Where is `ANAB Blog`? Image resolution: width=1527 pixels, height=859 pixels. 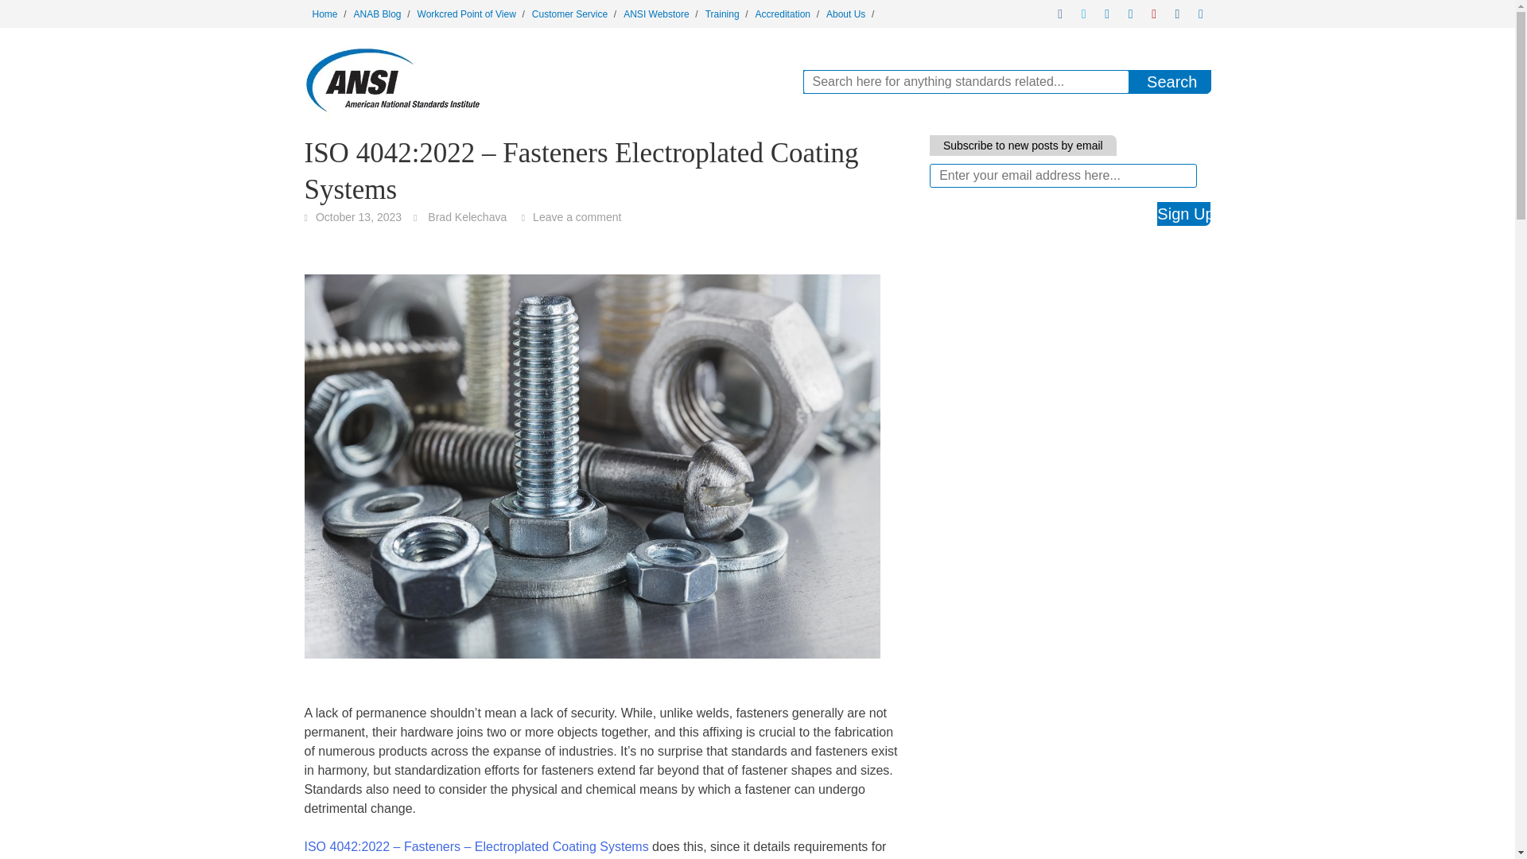 ANAB Blog is located at coordinates (377, 14).